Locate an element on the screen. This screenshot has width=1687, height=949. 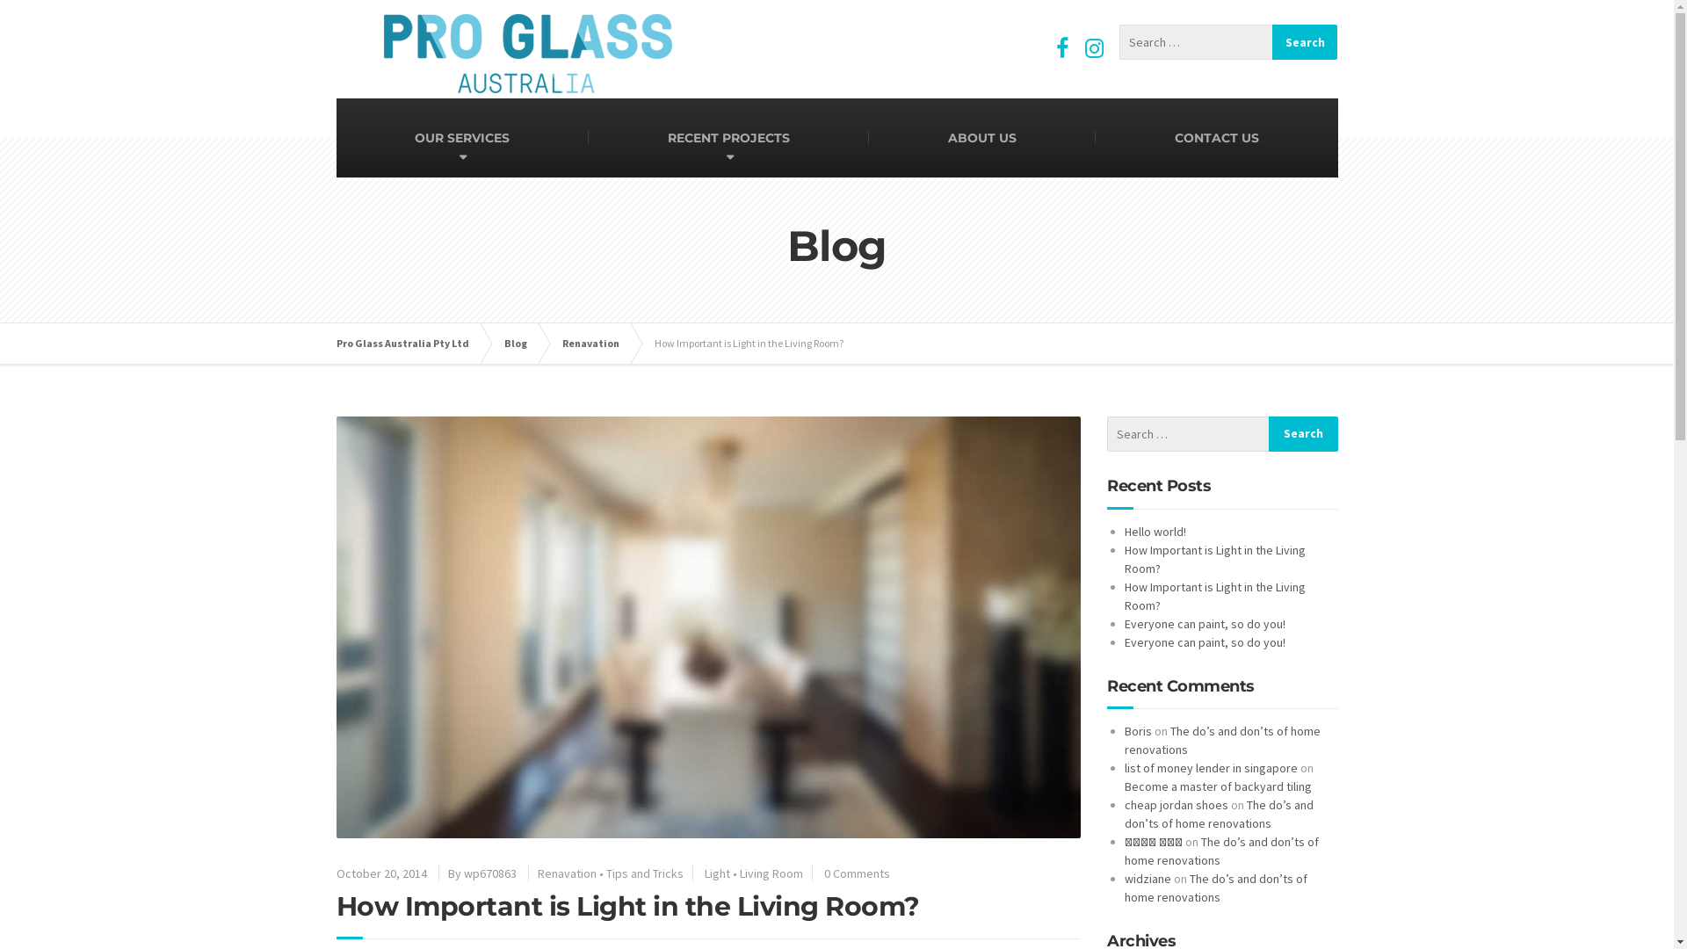
list of money lender in singapore is located at coordinates (1211, 768).